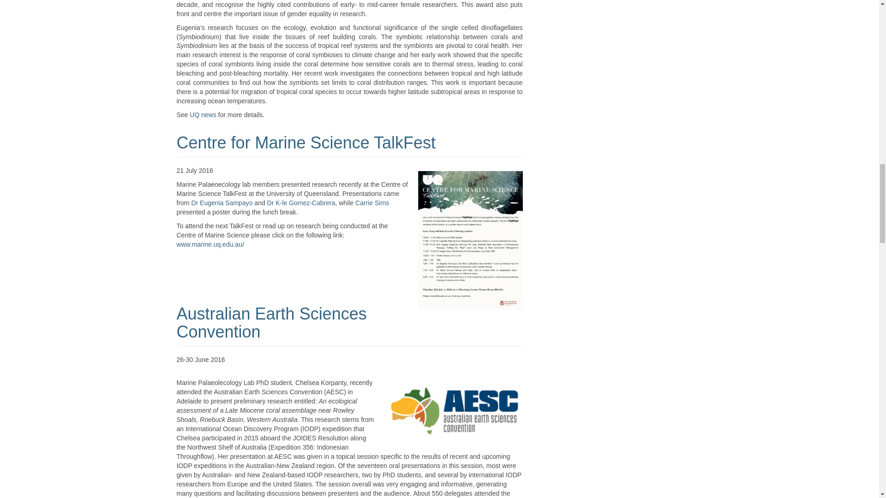 The width and height of the screenshot is (886, 498). I want to click on Dr K-le Gomez-Cabrera, so click(301, 203).